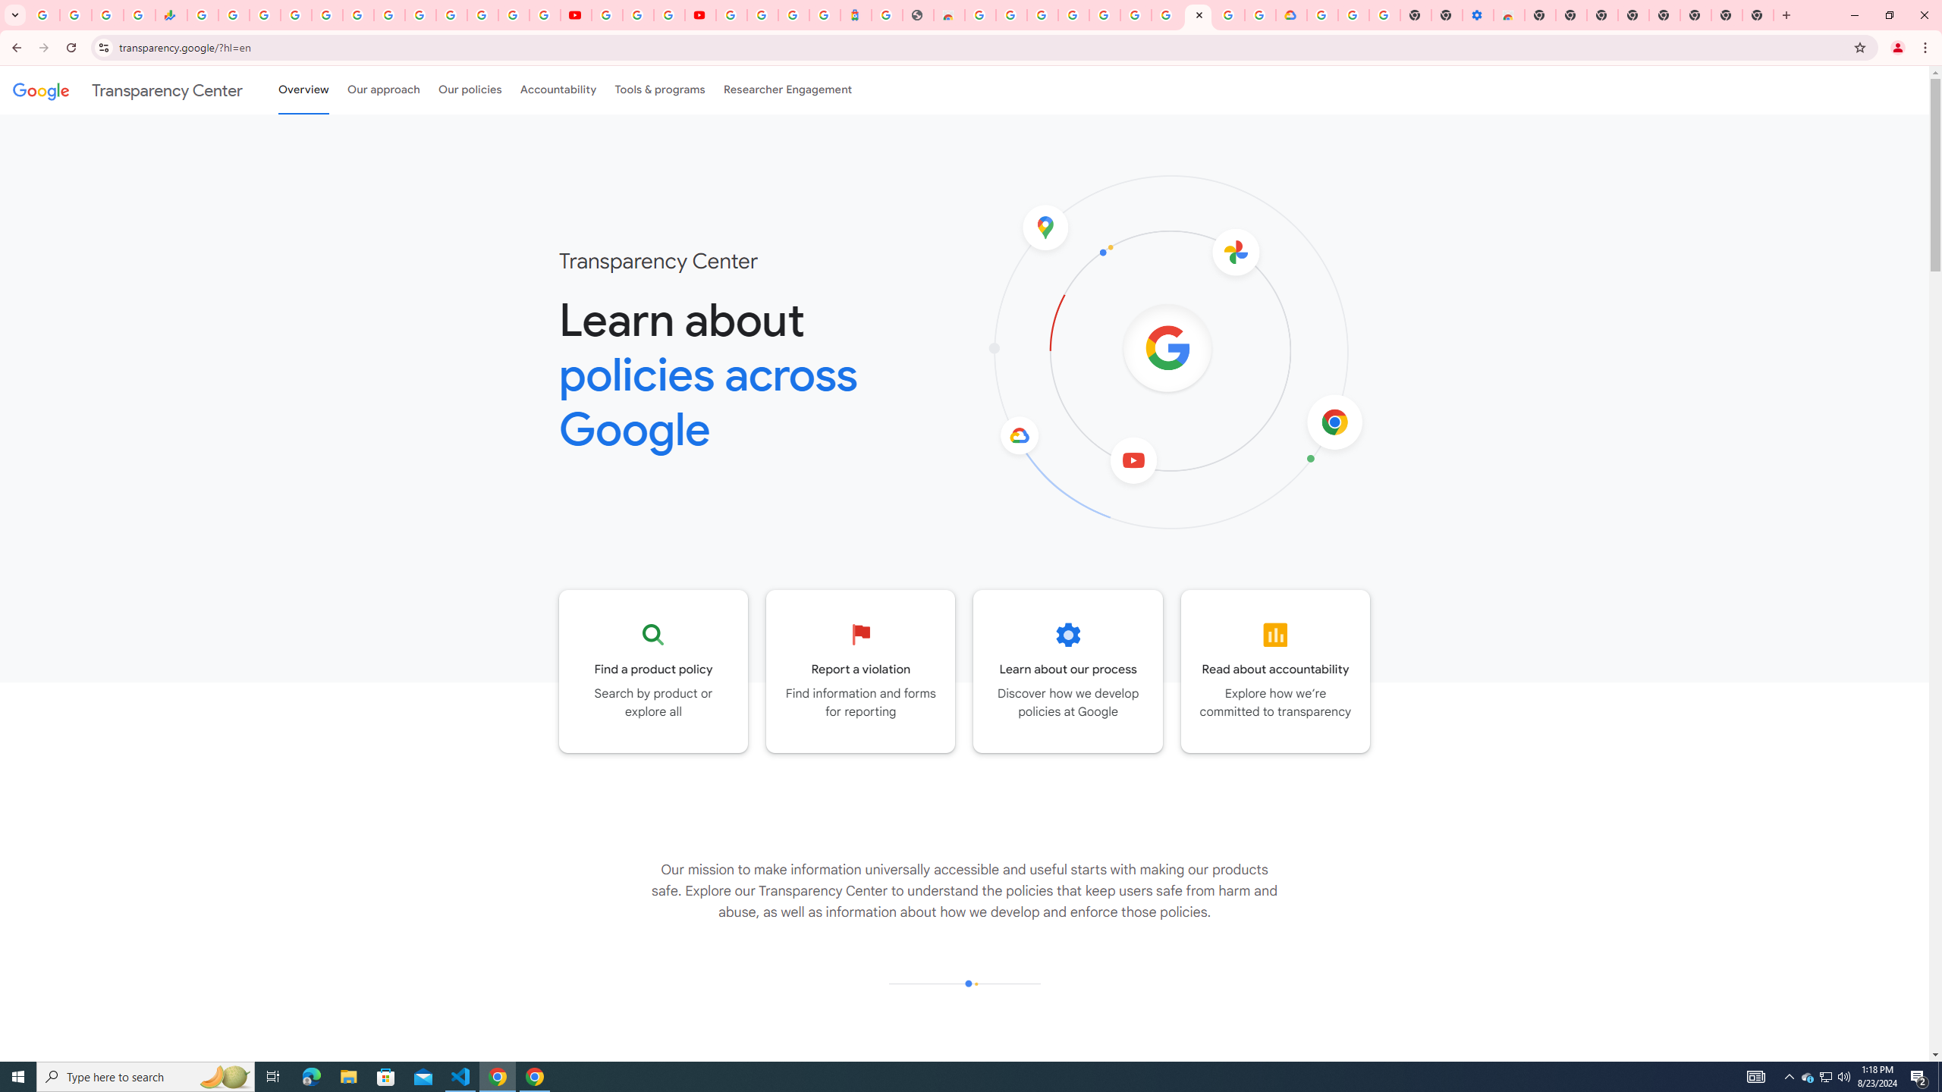 The image size is (1942, 1092). What do you see at coordinates (607, 15) in the screenshot?
I see `YouTube` at bounding box center [607, 15].